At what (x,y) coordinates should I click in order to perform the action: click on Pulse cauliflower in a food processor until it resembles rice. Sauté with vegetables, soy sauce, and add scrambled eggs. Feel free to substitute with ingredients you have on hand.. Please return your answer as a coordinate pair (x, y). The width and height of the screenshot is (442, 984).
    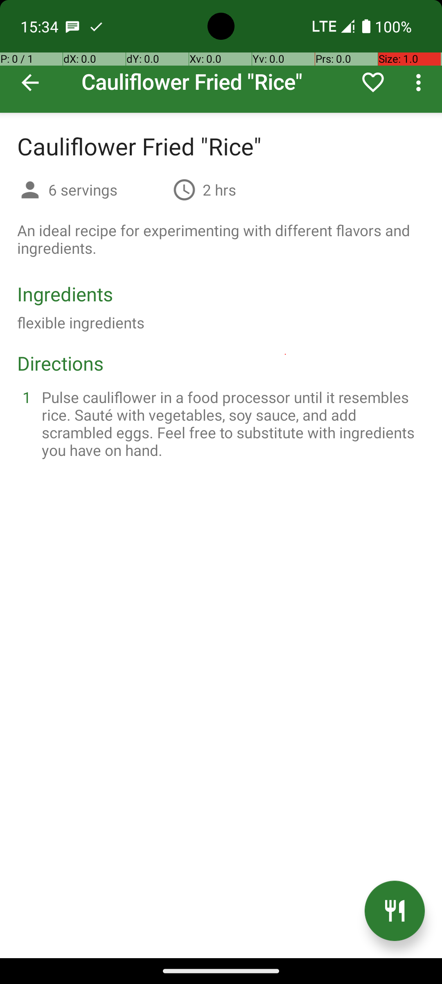
    Looking at the image, I should click on (231, 424).